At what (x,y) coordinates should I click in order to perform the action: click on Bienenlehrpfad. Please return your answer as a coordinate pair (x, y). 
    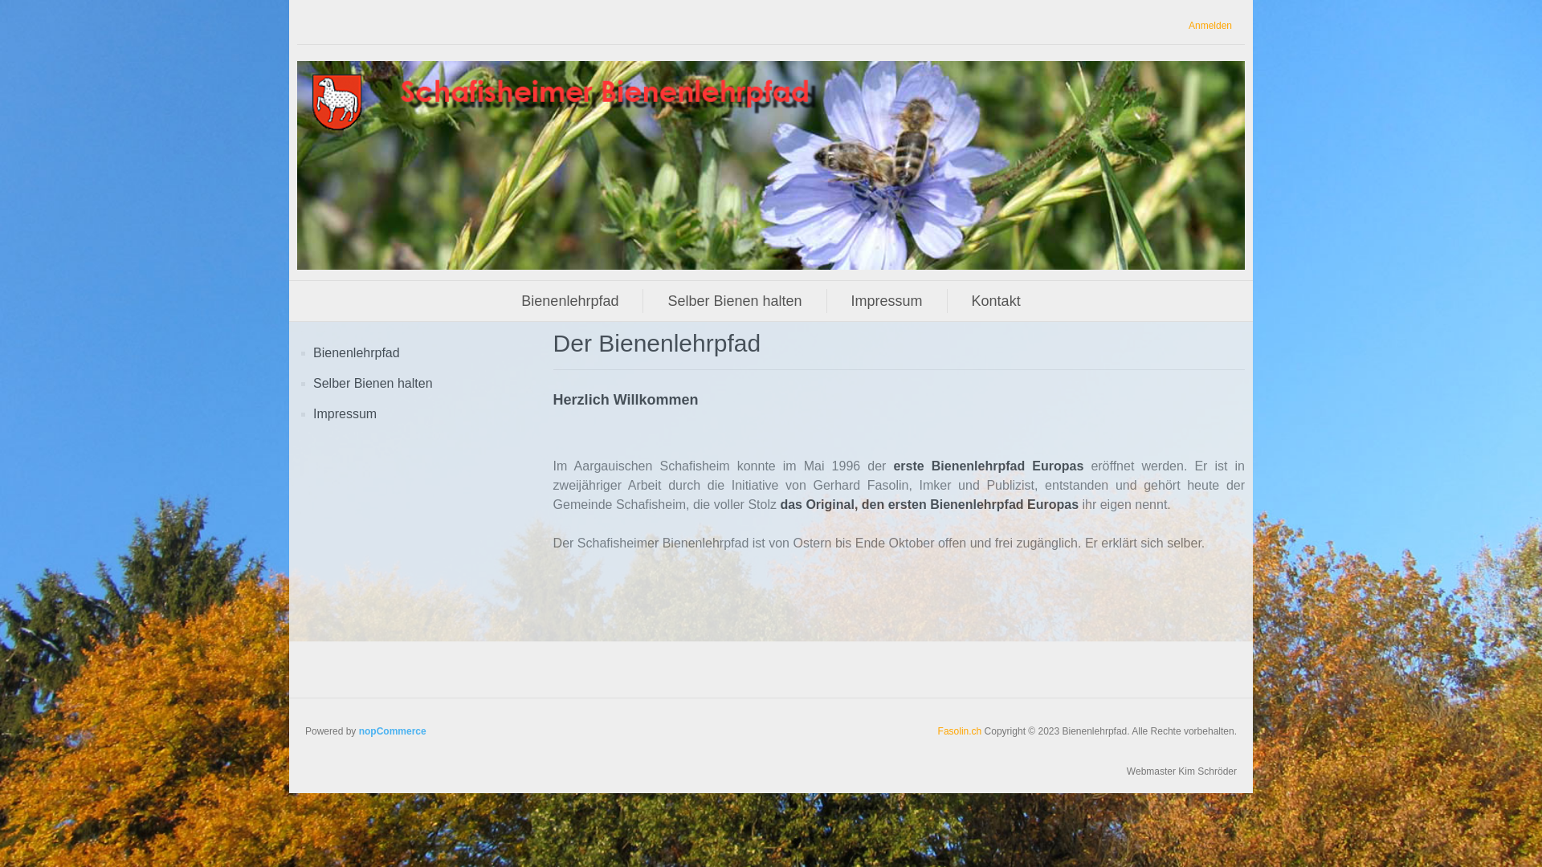
    Looking at the image, I should click on (357, 353).